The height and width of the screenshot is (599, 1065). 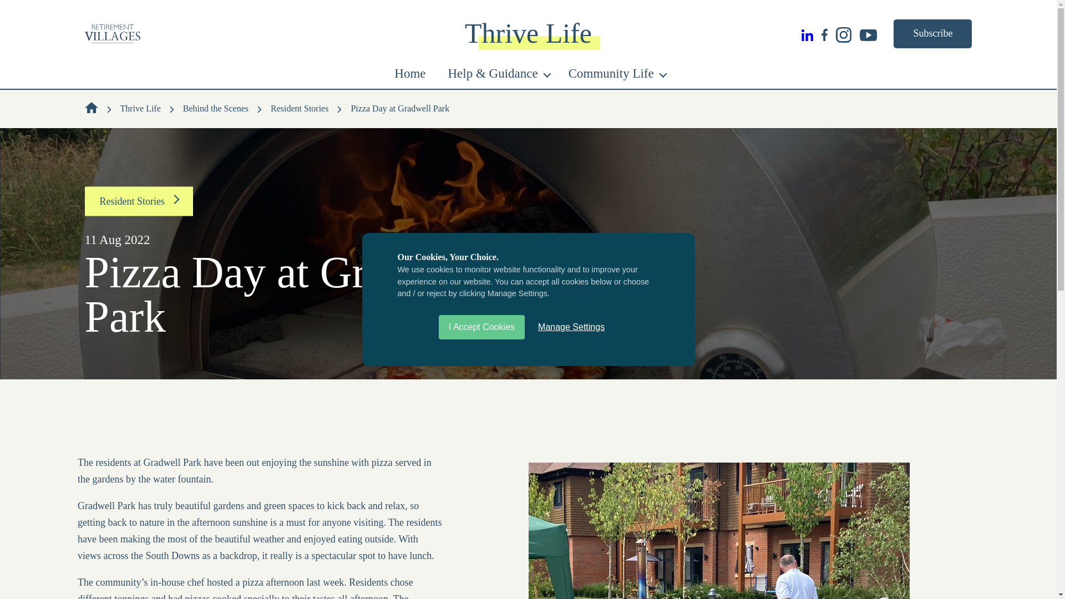 I want to click on Return to Retirement Villages, so click(x=232, y=33).